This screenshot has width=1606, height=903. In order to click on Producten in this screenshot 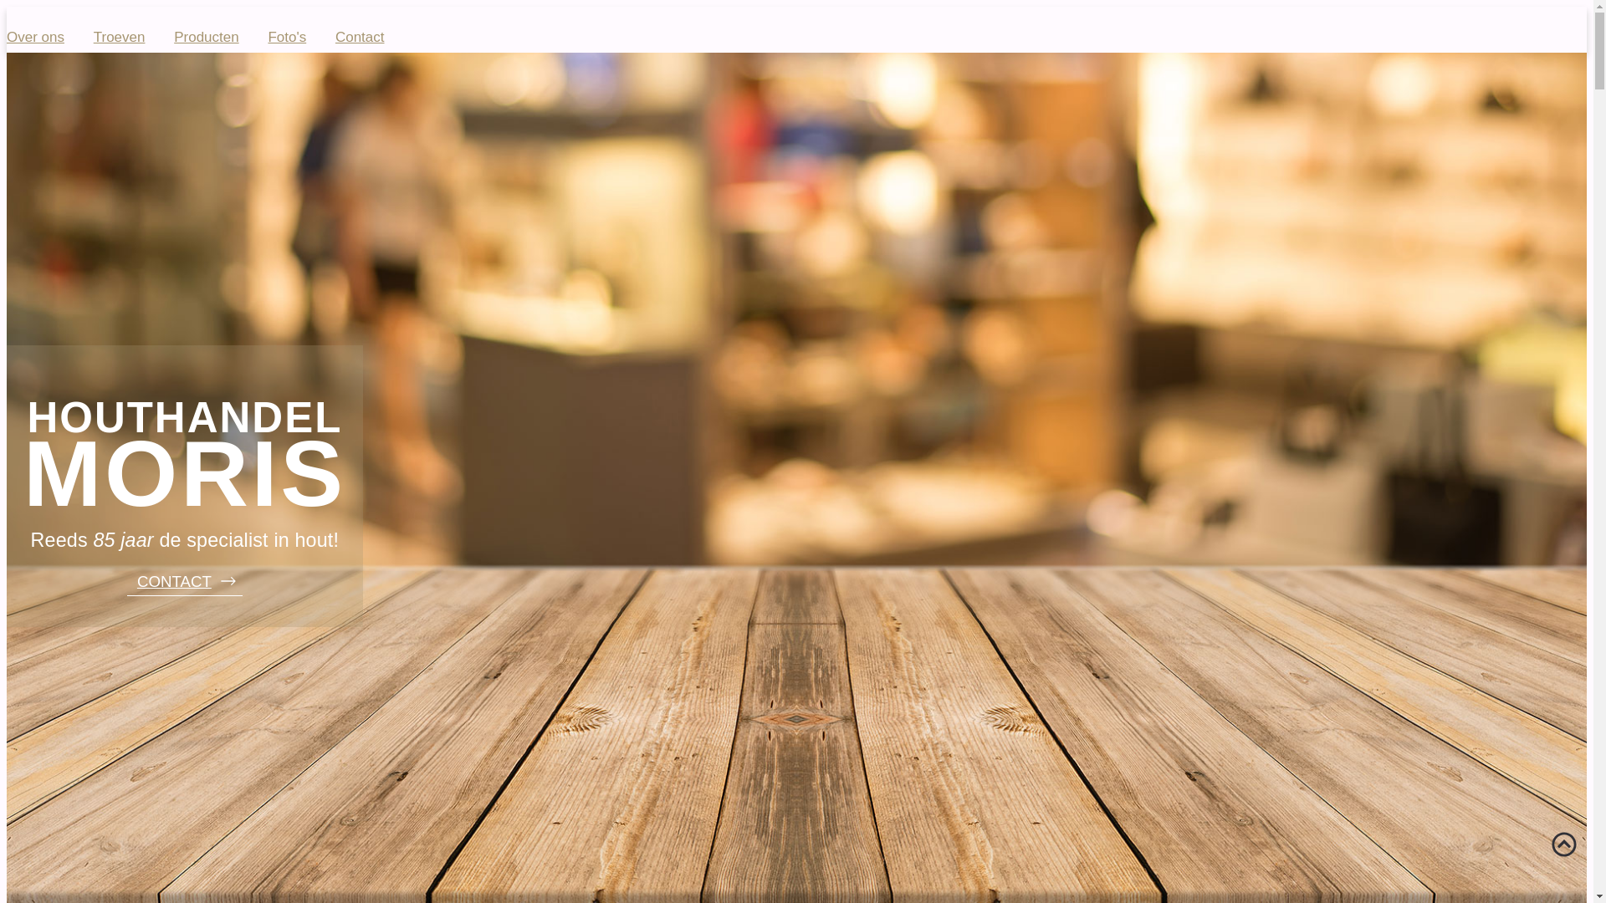, I will do `click(207, 37)`.